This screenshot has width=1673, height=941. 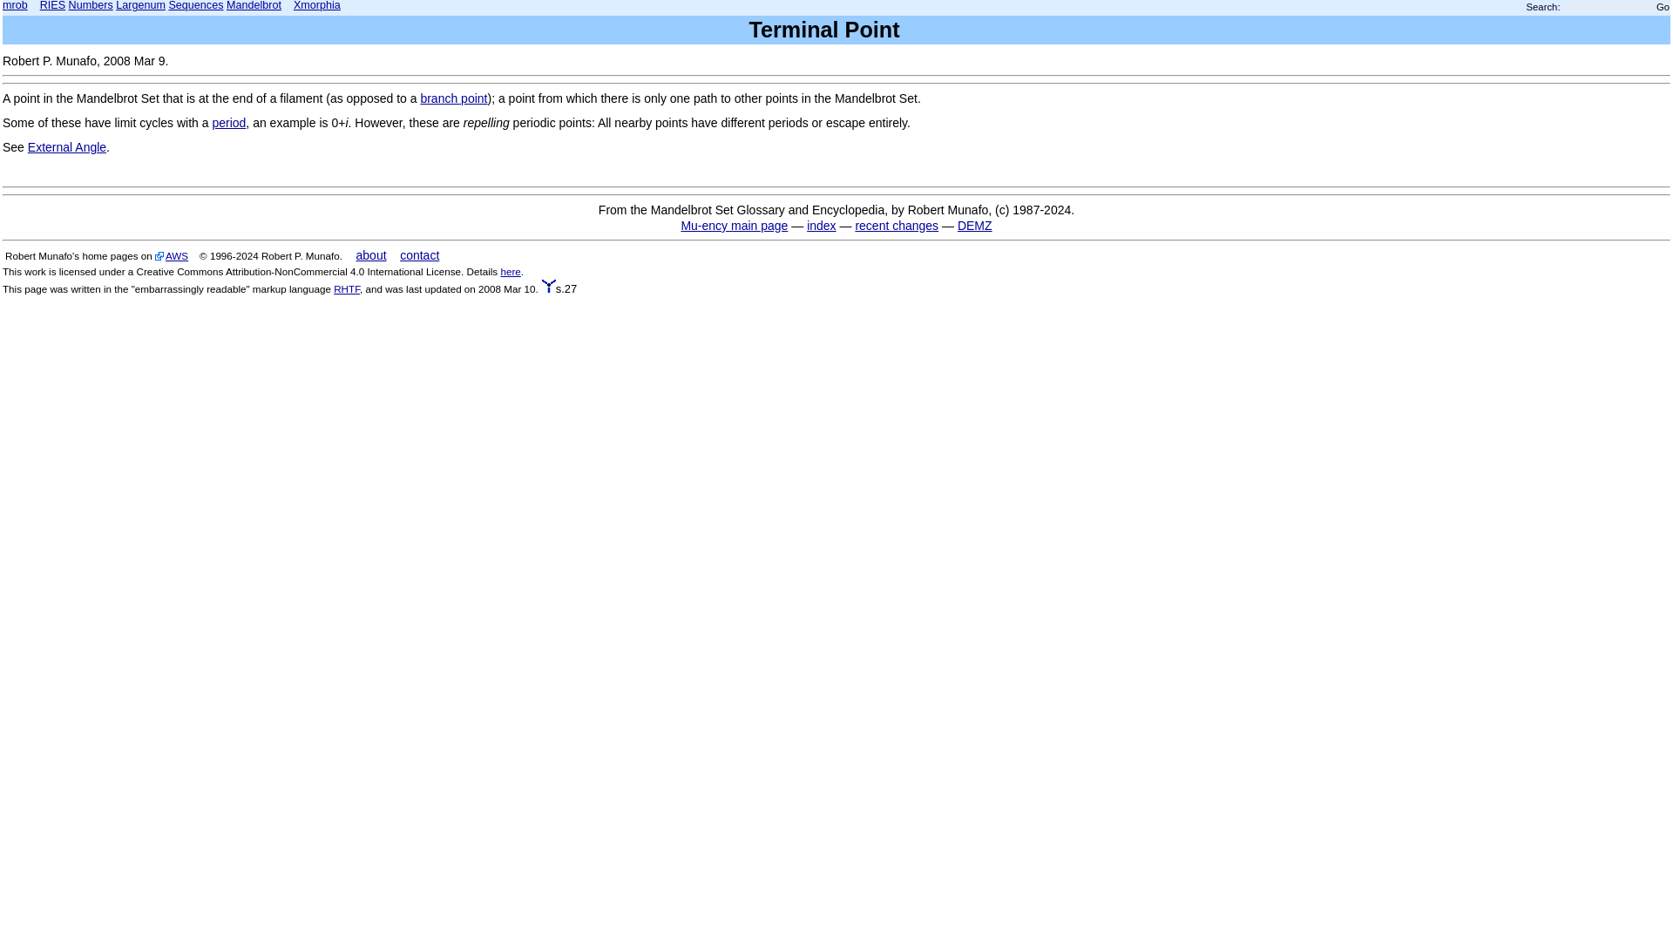 What do you see at coordinates (228, 122) in the screenshot?
I see `period` at bounding box center [228, 122].